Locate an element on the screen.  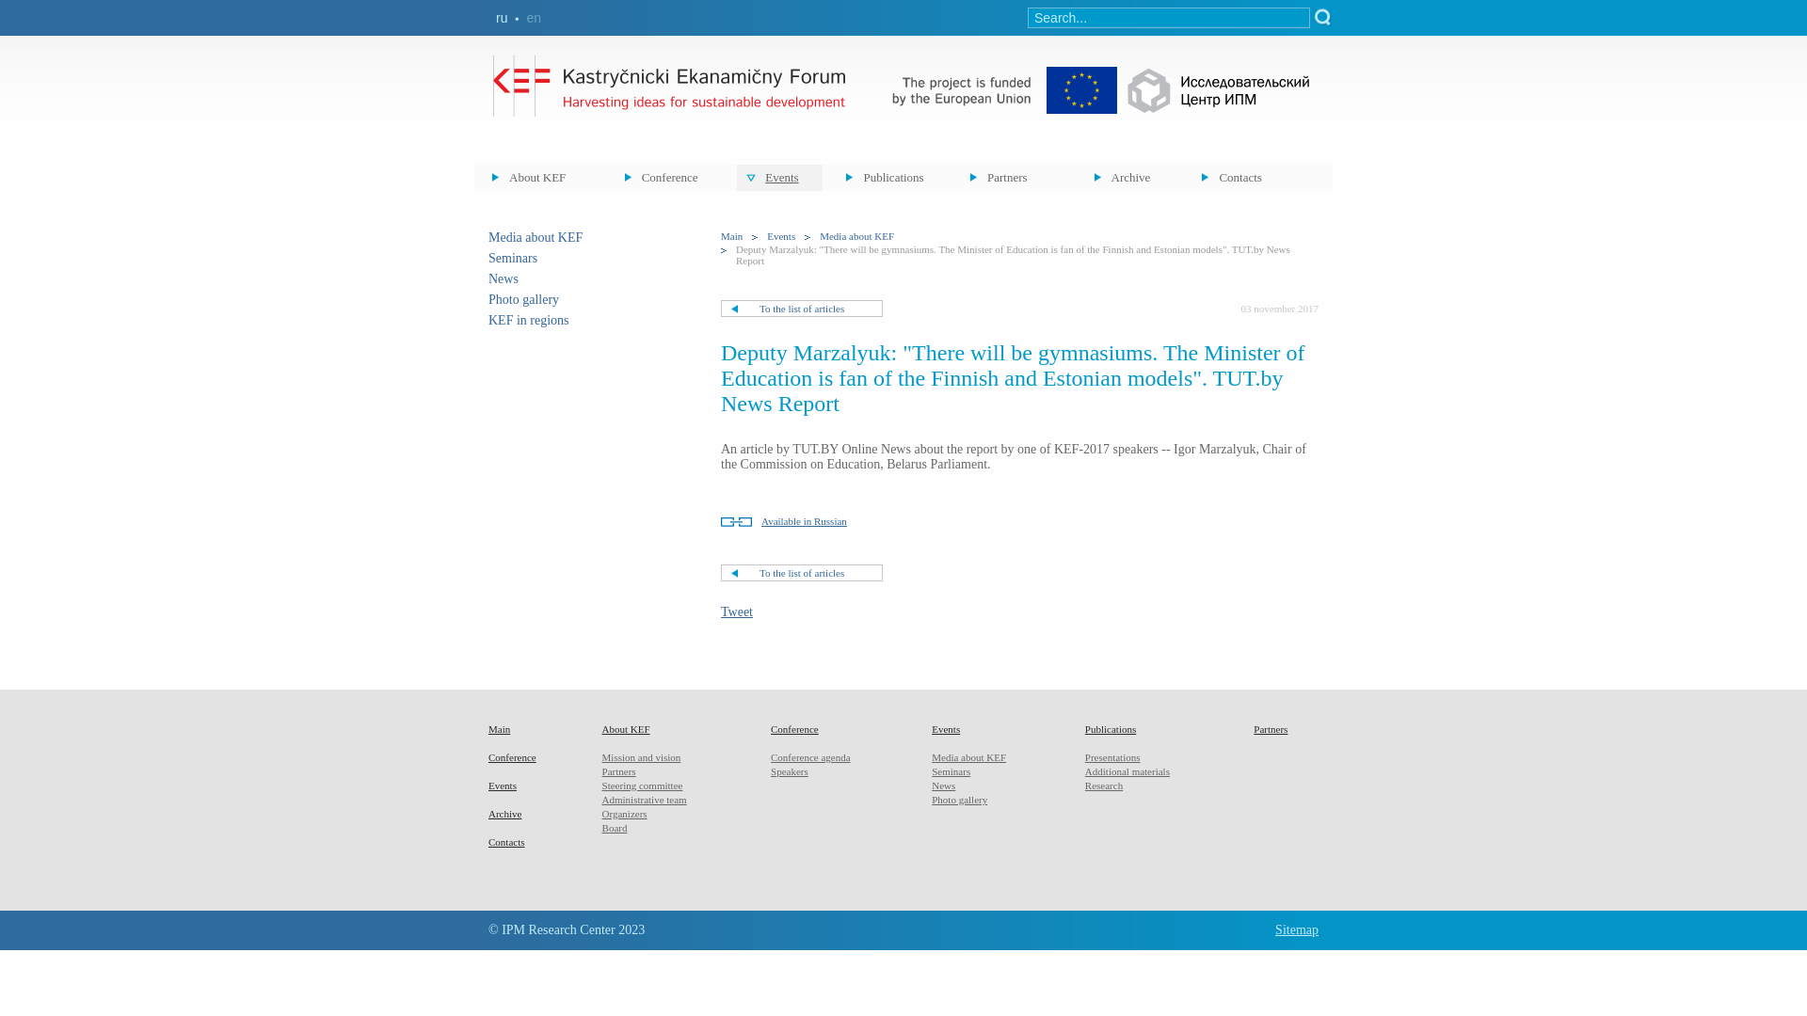
Contacts is located at coordinates (1246, 178).